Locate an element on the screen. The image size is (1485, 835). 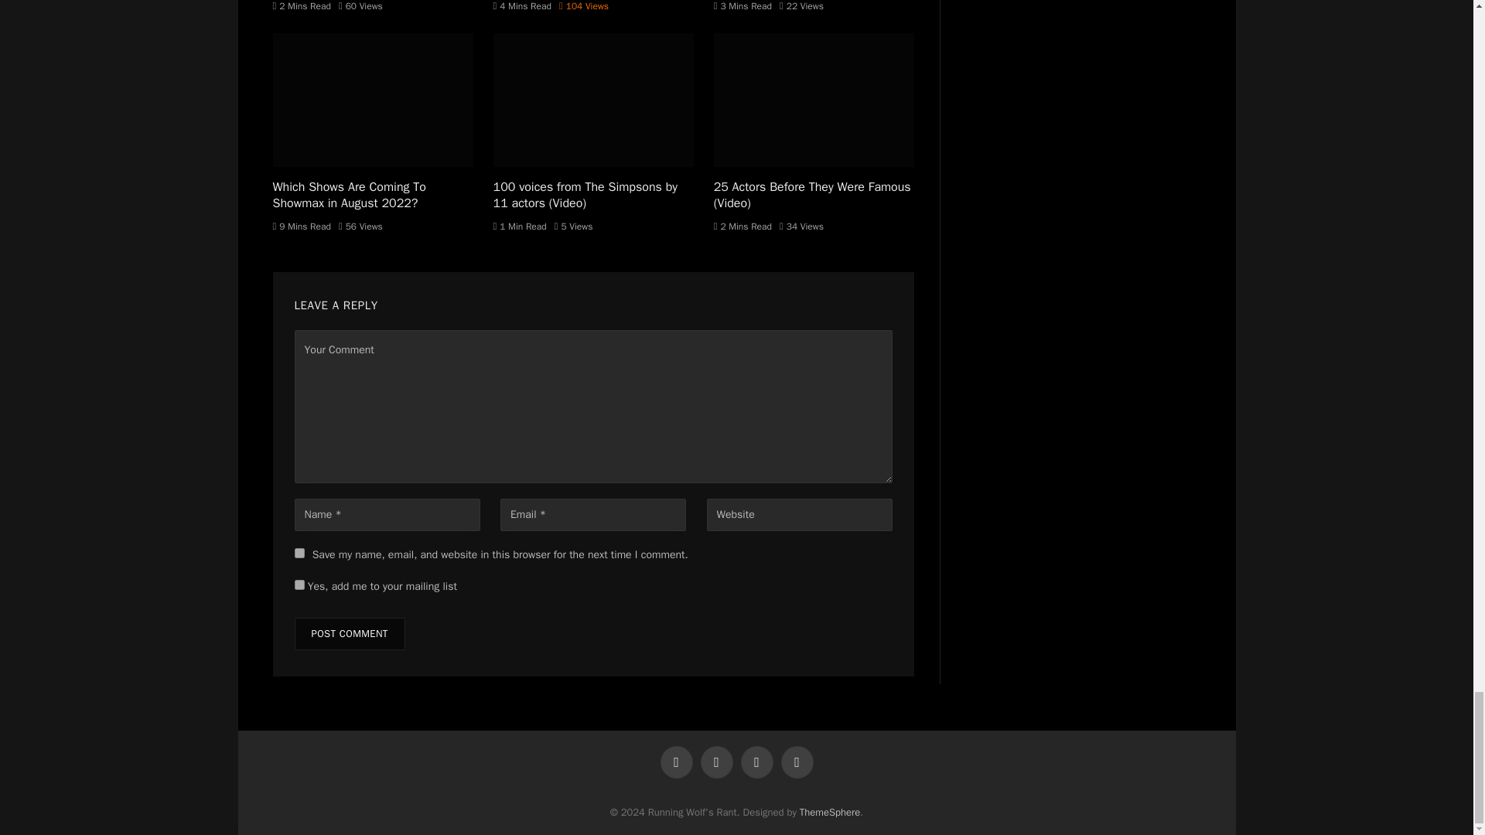
Post Comment is located at coordinates (349, 634).